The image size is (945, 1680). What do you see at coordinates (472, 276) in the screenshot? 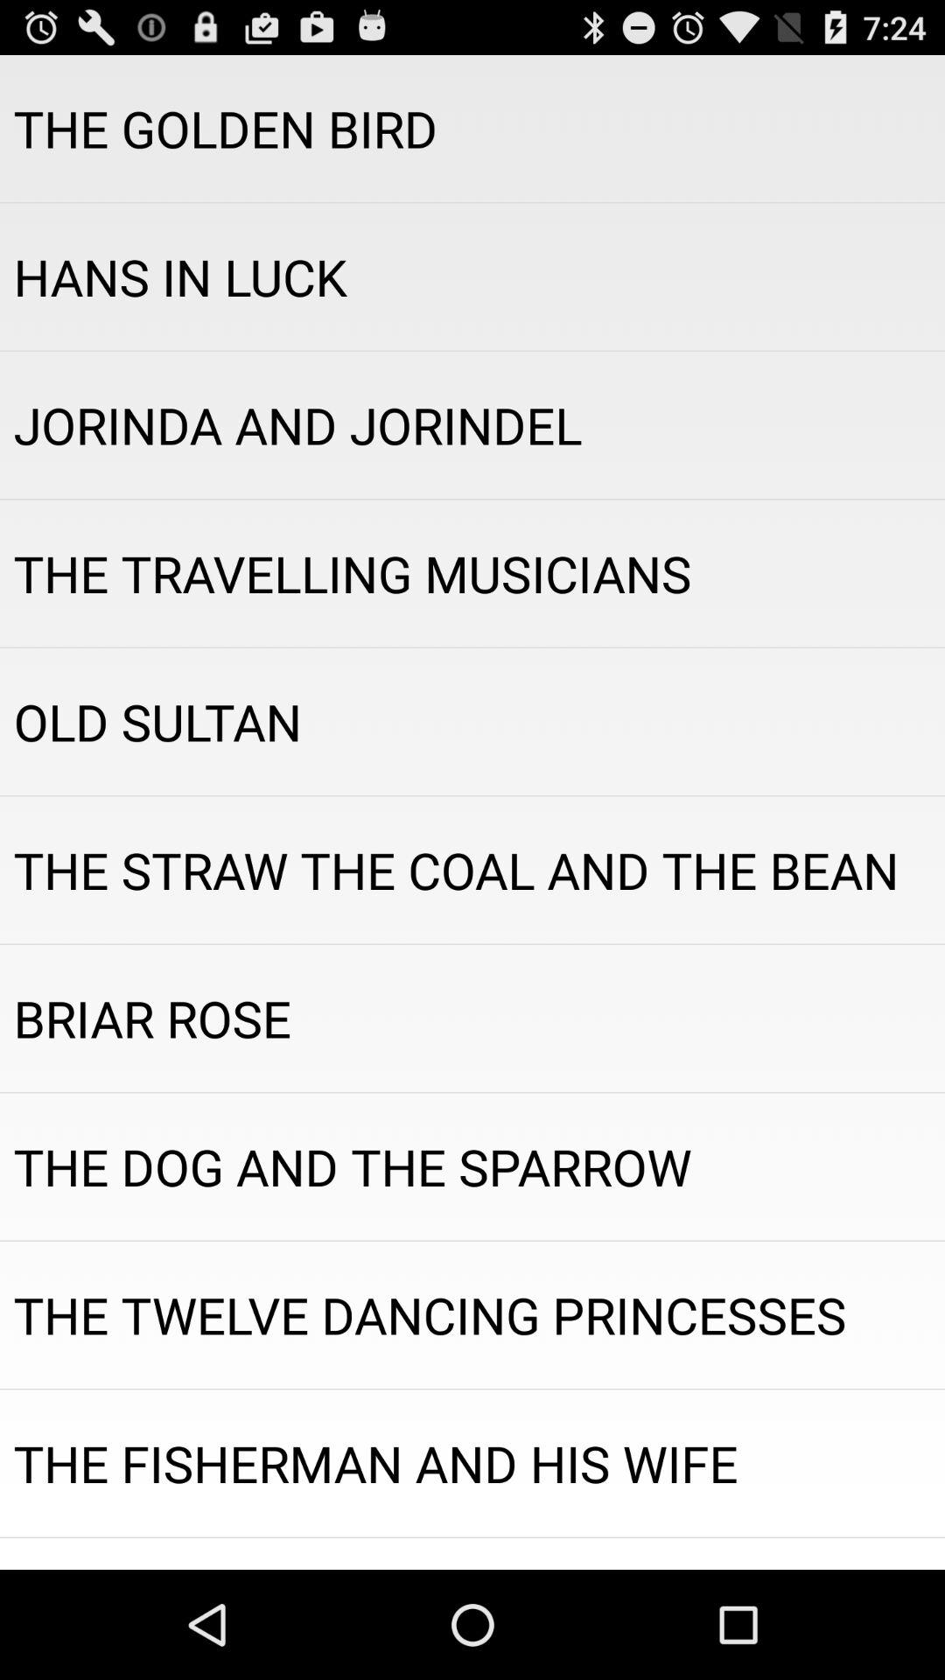
I see `turn off the item below the the golden bird` at bounding box center [472, 276].